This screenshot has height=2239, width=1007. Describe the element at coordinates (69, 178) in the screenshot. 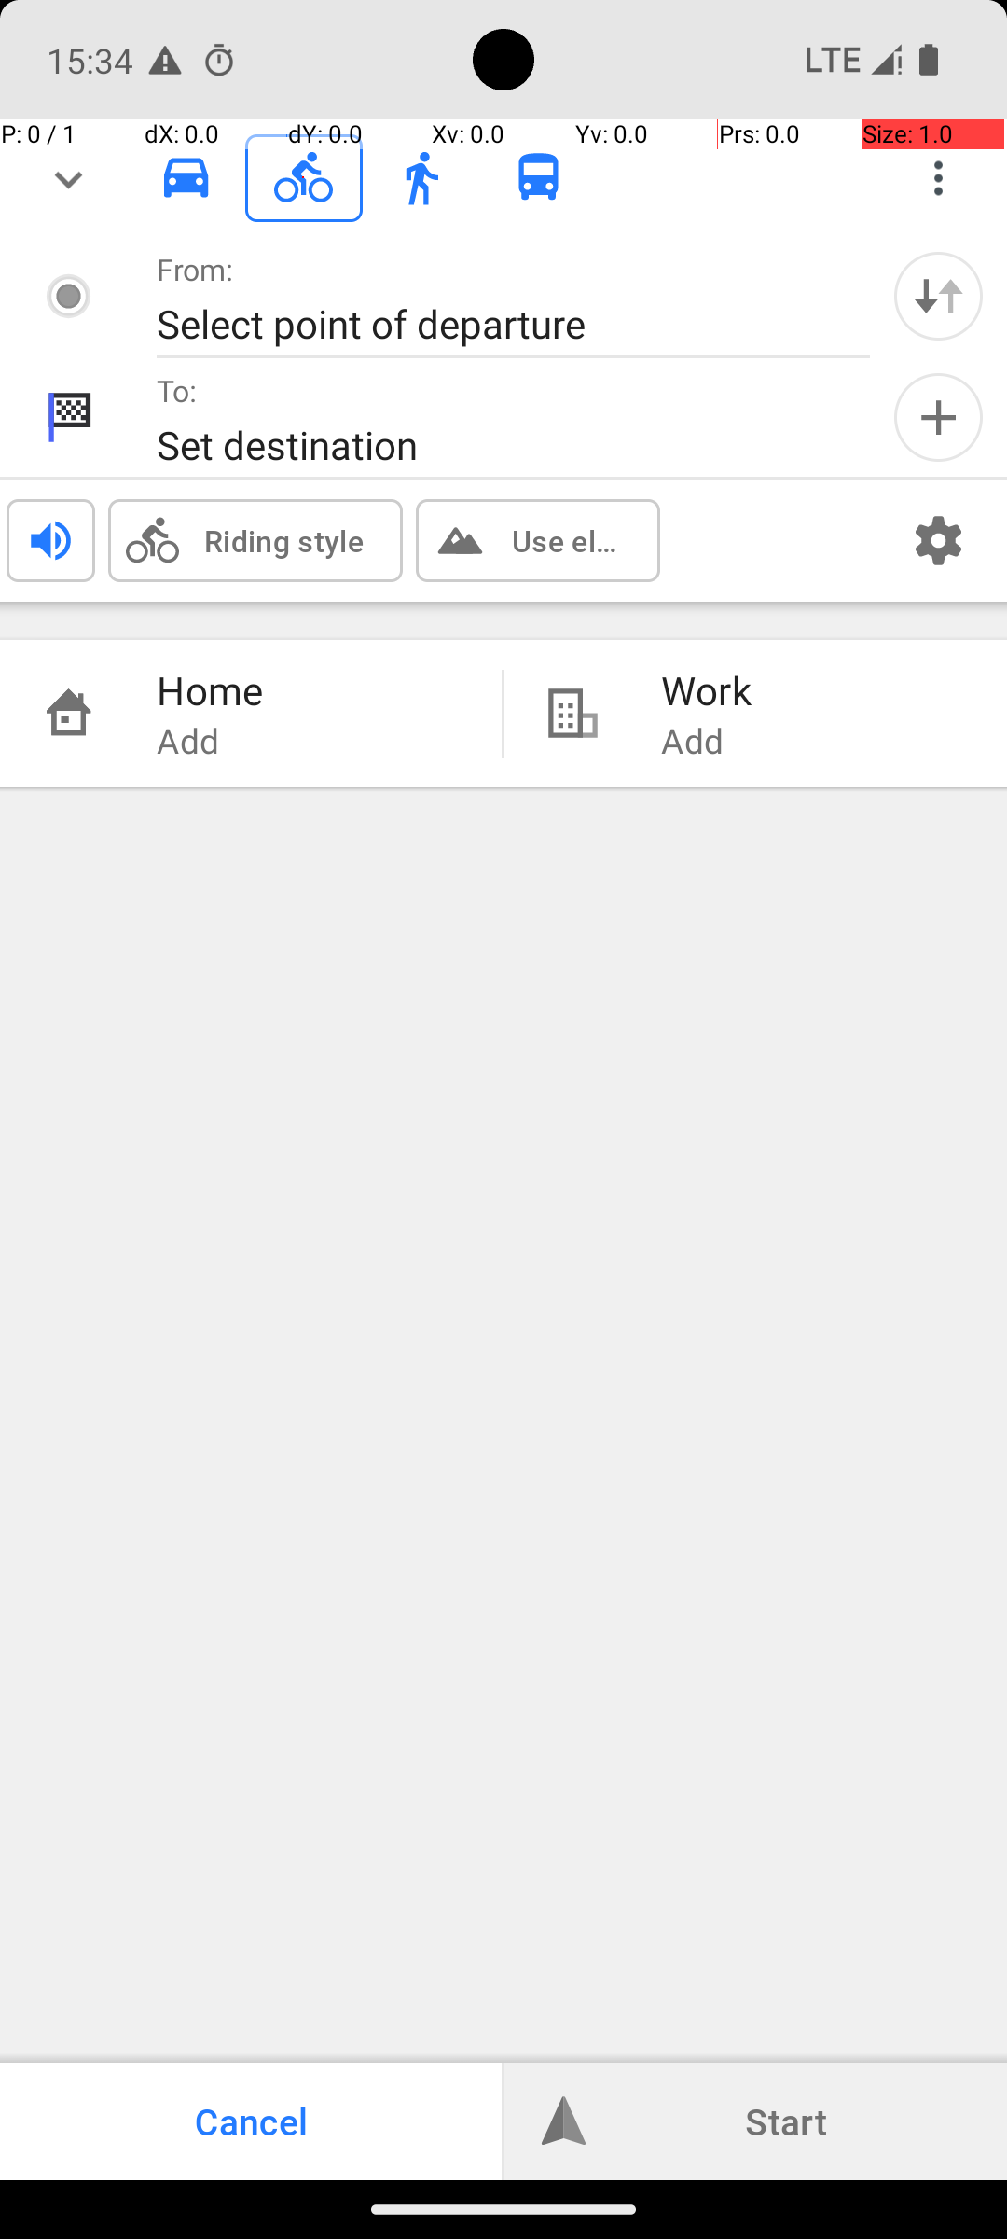

I see `fold/unfold` at that location.